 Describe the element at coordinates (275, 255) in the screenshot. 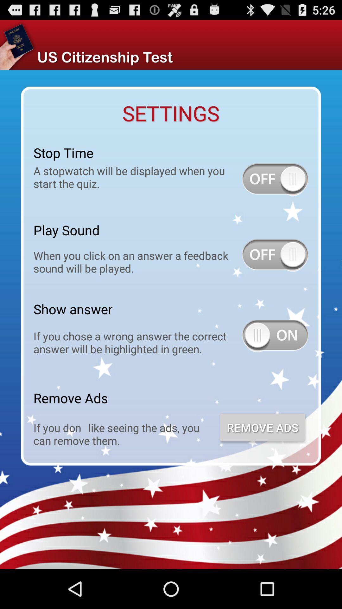

I see `toggle play sound option` at that location.